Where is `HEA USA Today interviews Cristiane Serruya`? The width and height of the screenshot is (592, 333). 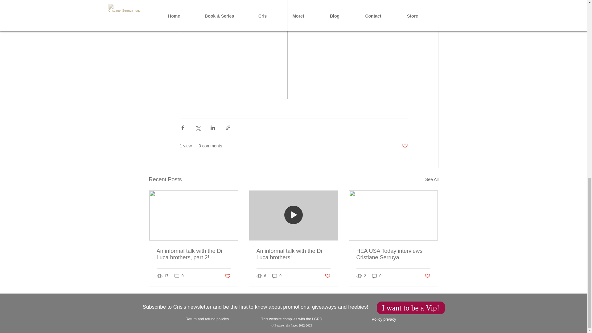
HEA USA Today interviews Cristiane Serruya is located at coordinates (427, 276).